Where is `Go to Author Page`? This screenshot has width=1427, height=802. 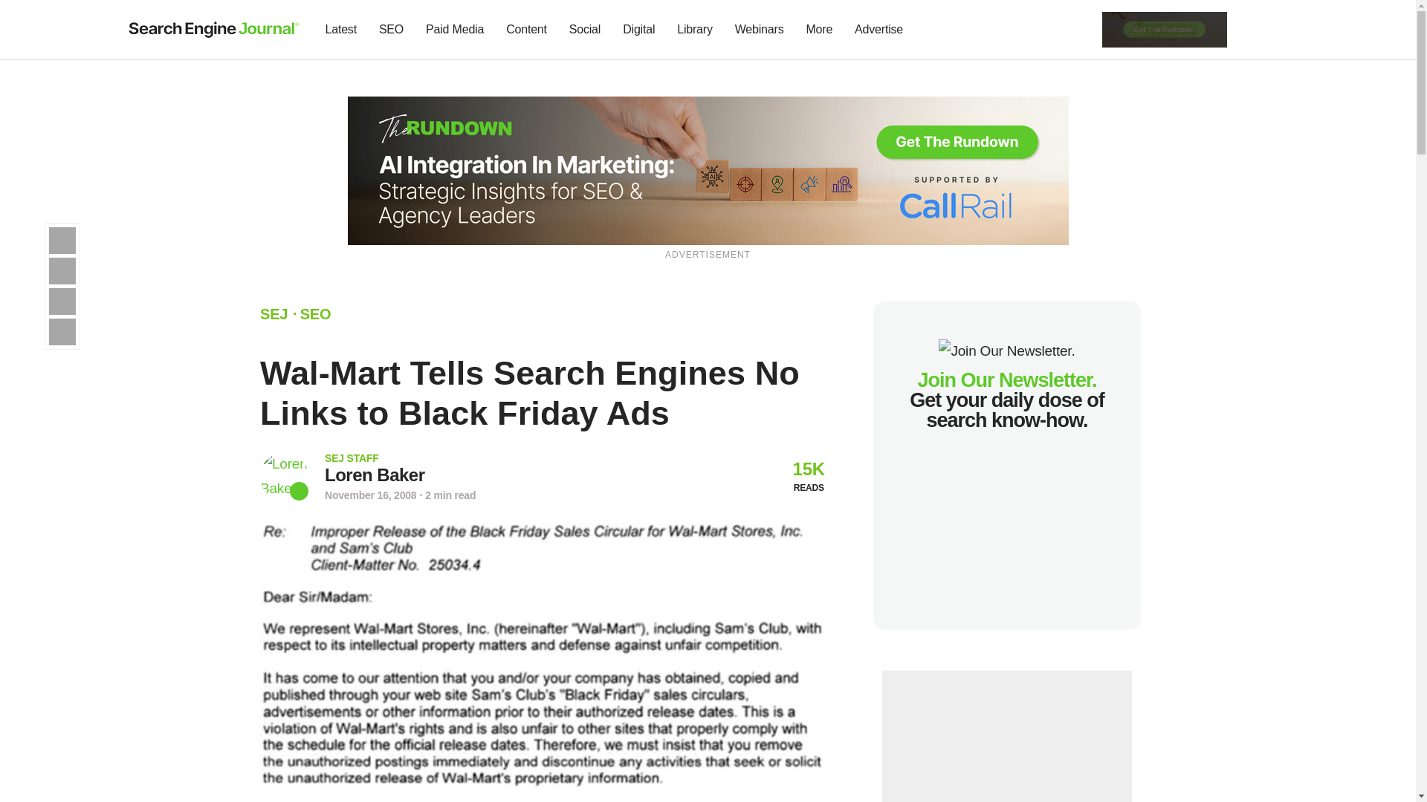 Go to Author Page is located at coordinates (375, 475).